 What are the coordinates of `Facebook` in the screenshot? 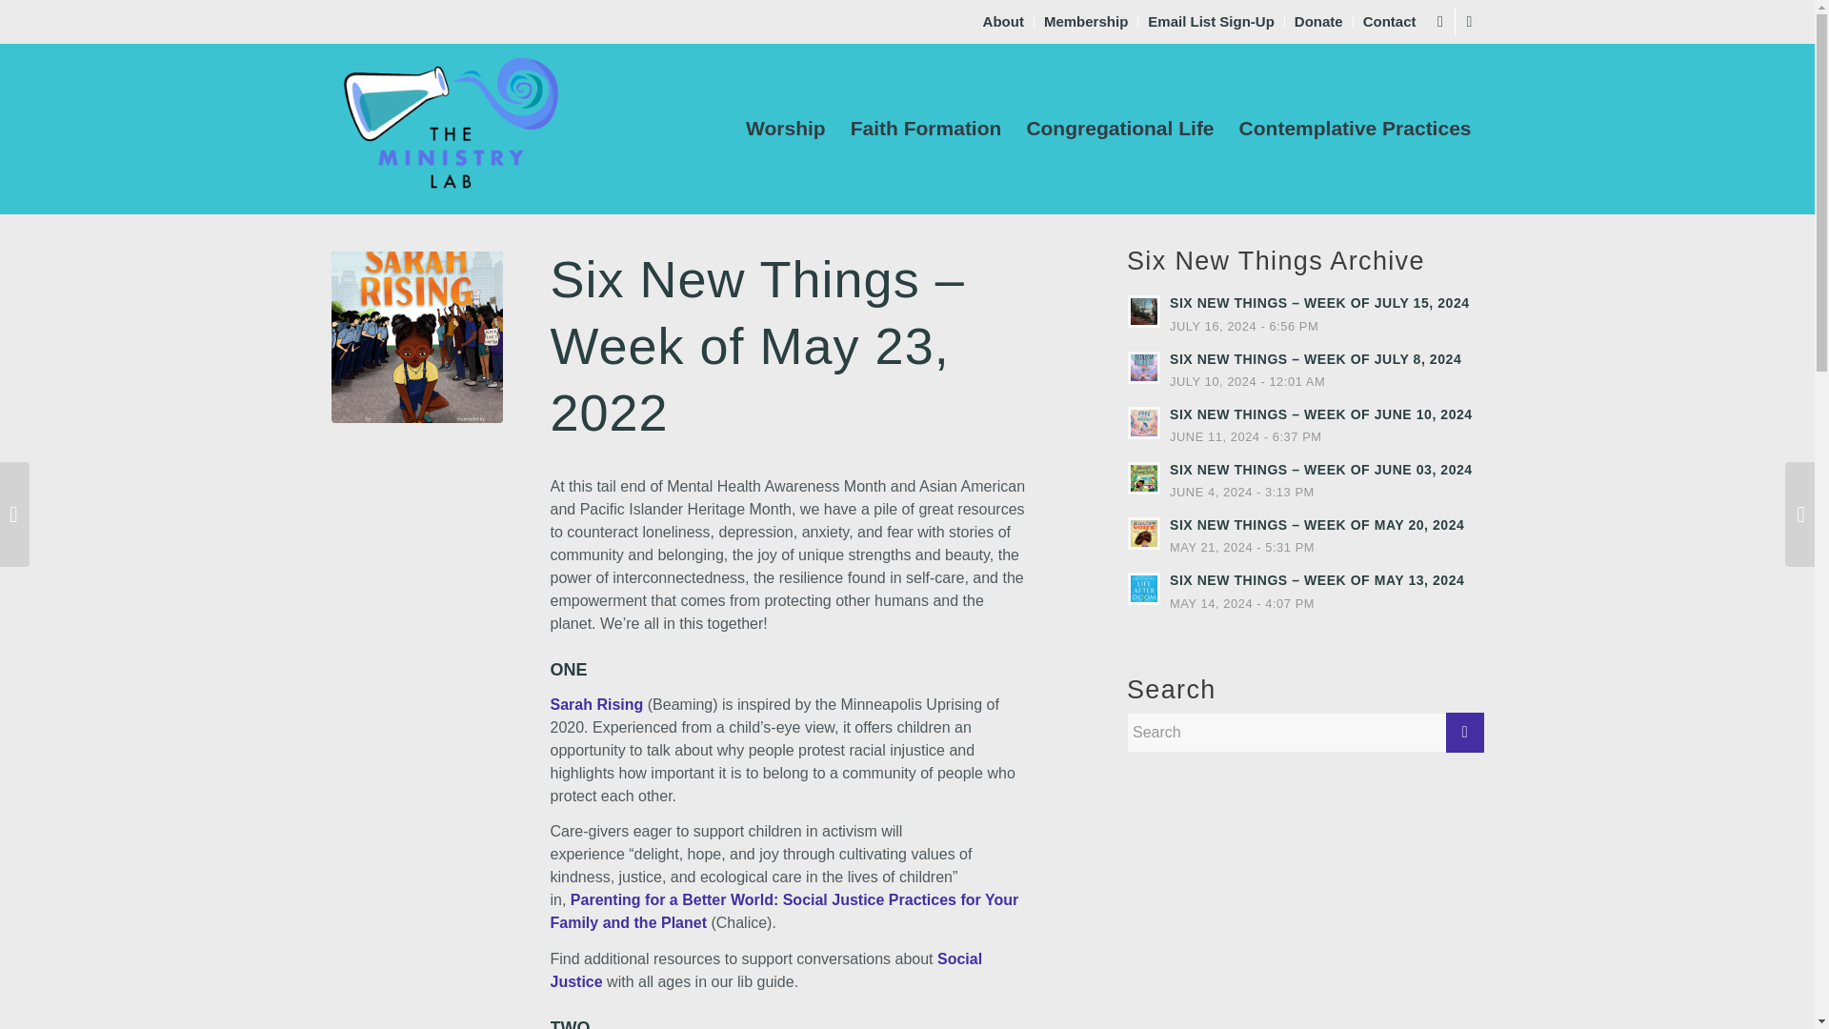 It's located at (1440, 21).